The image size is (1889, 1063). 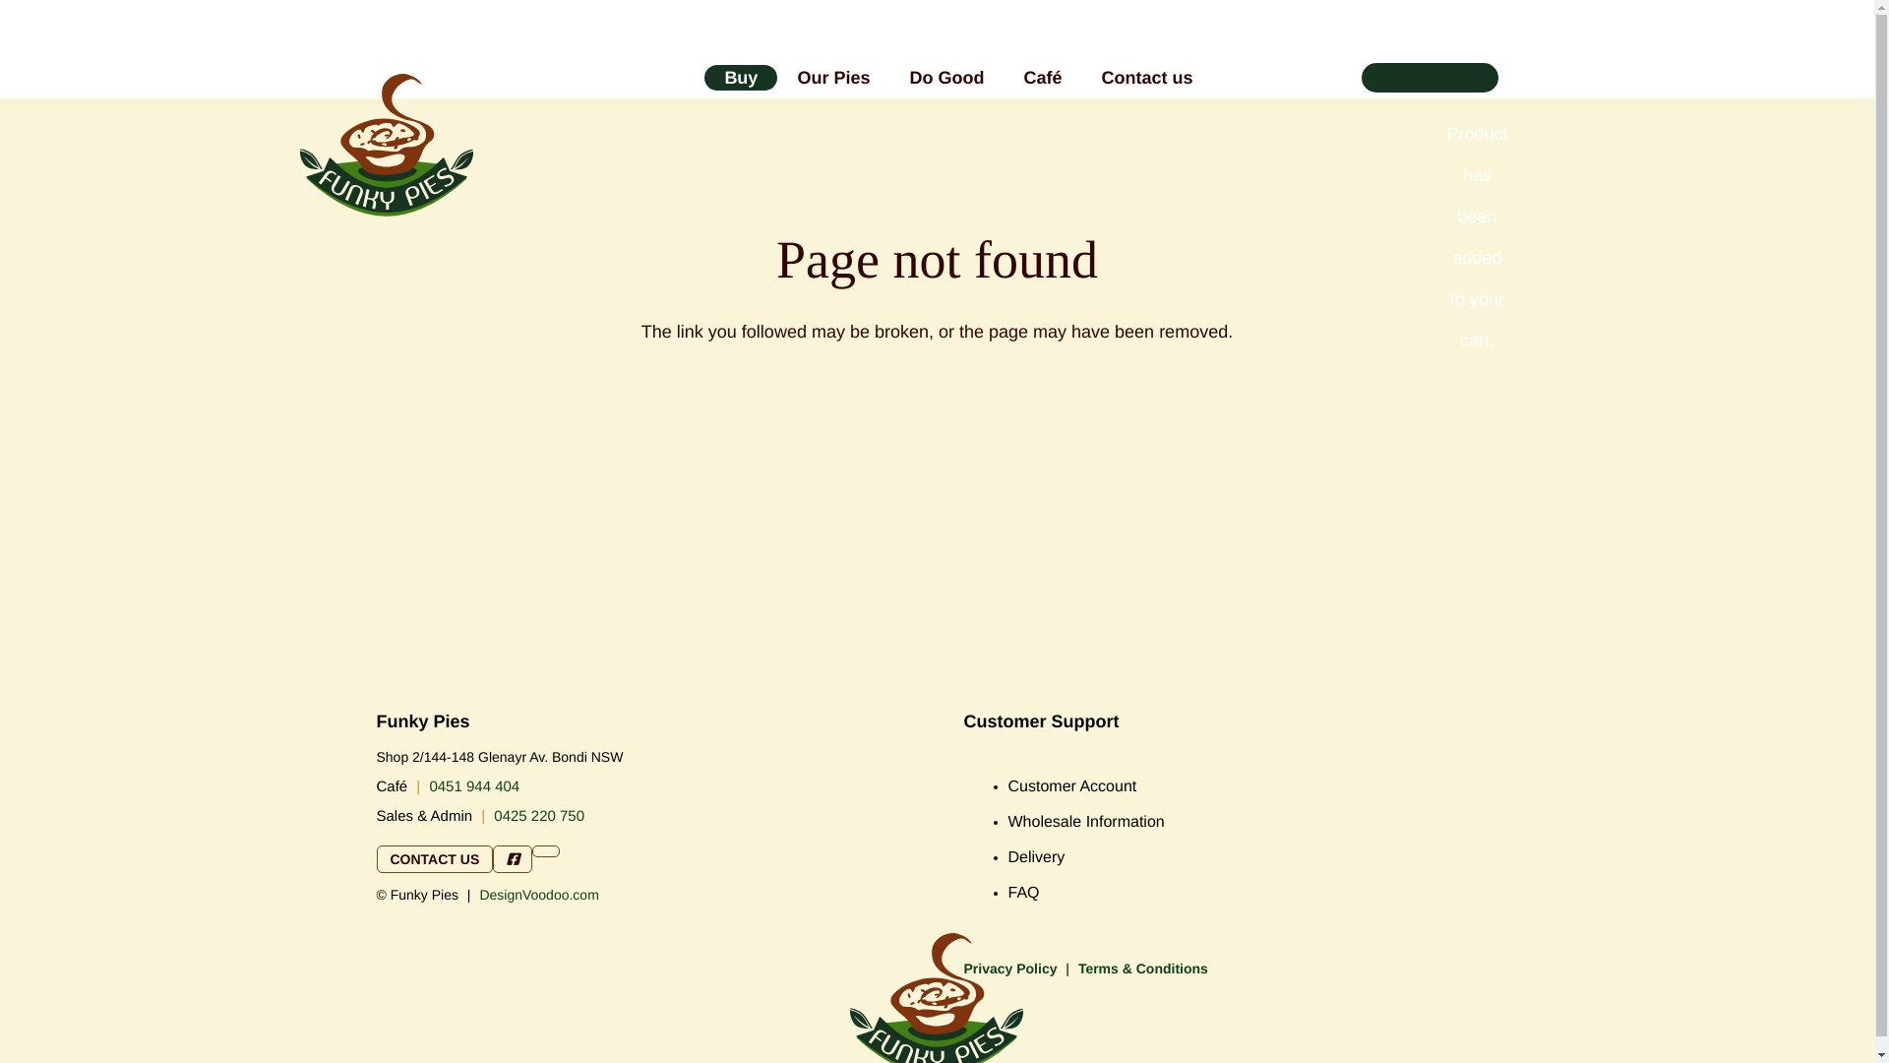 I want to click on Funky Pies on Facebook, so click(x=513, y=859).